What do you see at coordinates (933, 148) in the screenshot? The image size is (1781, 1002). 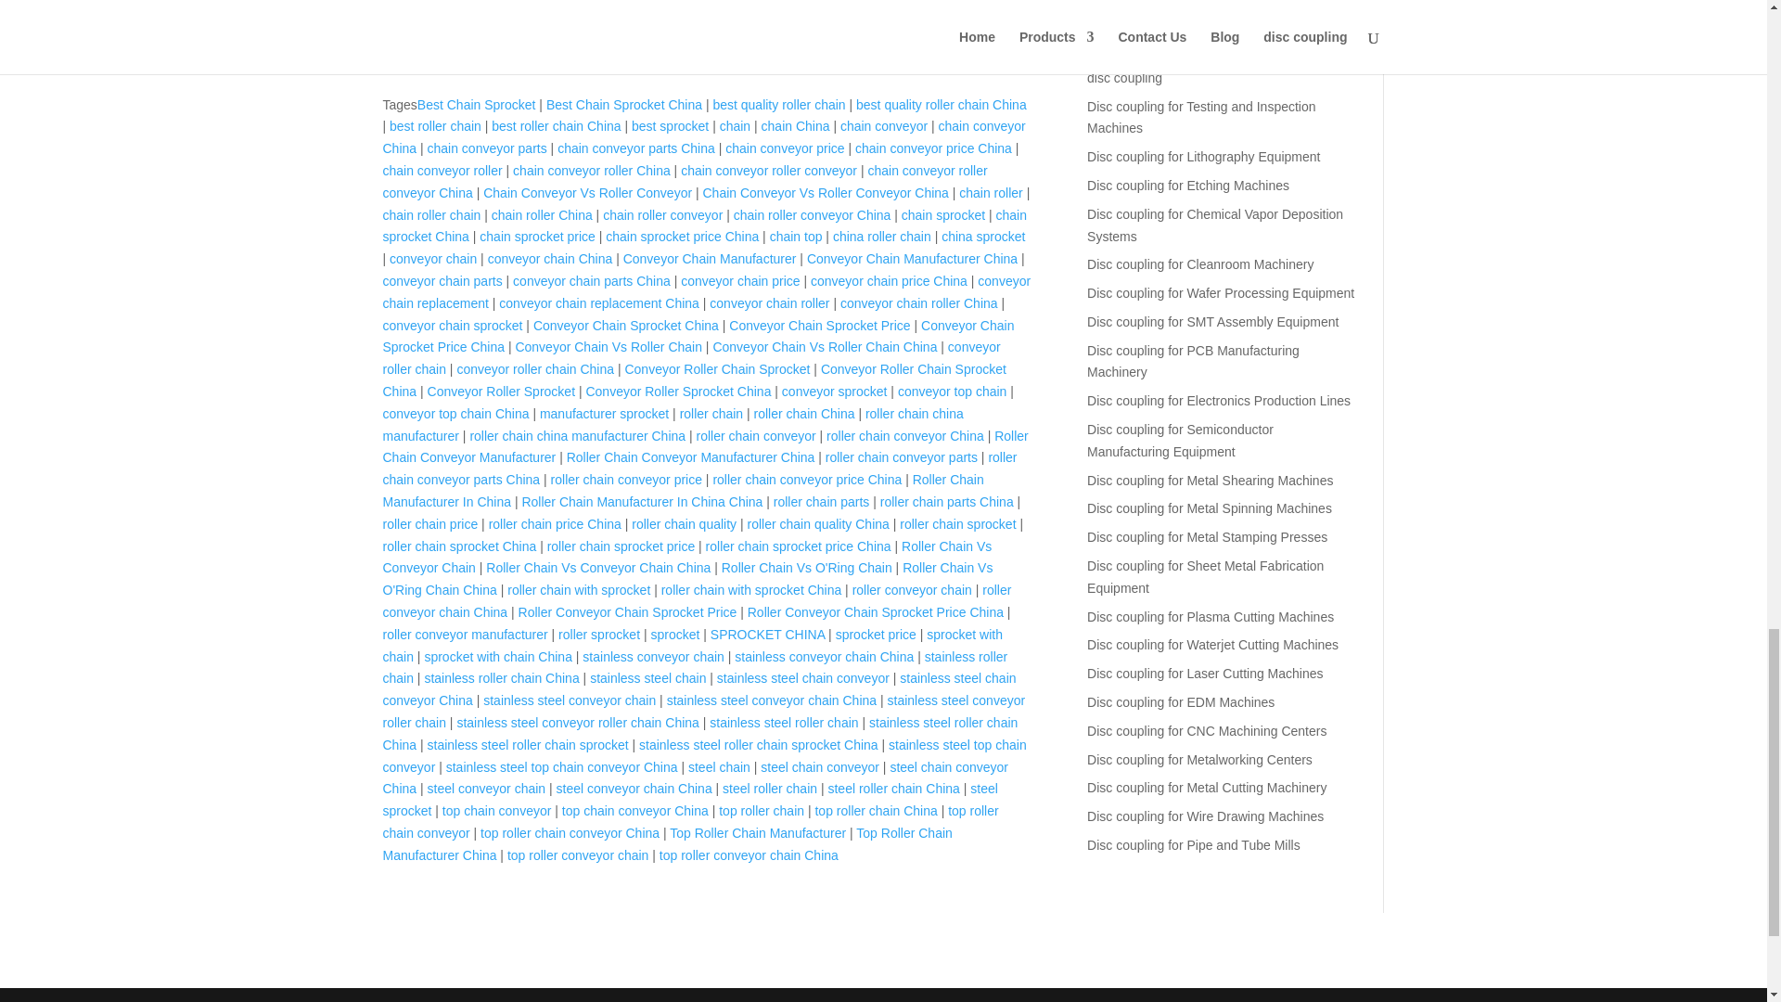 I see `chain conveyor price China` at bounding box center [933, 148].